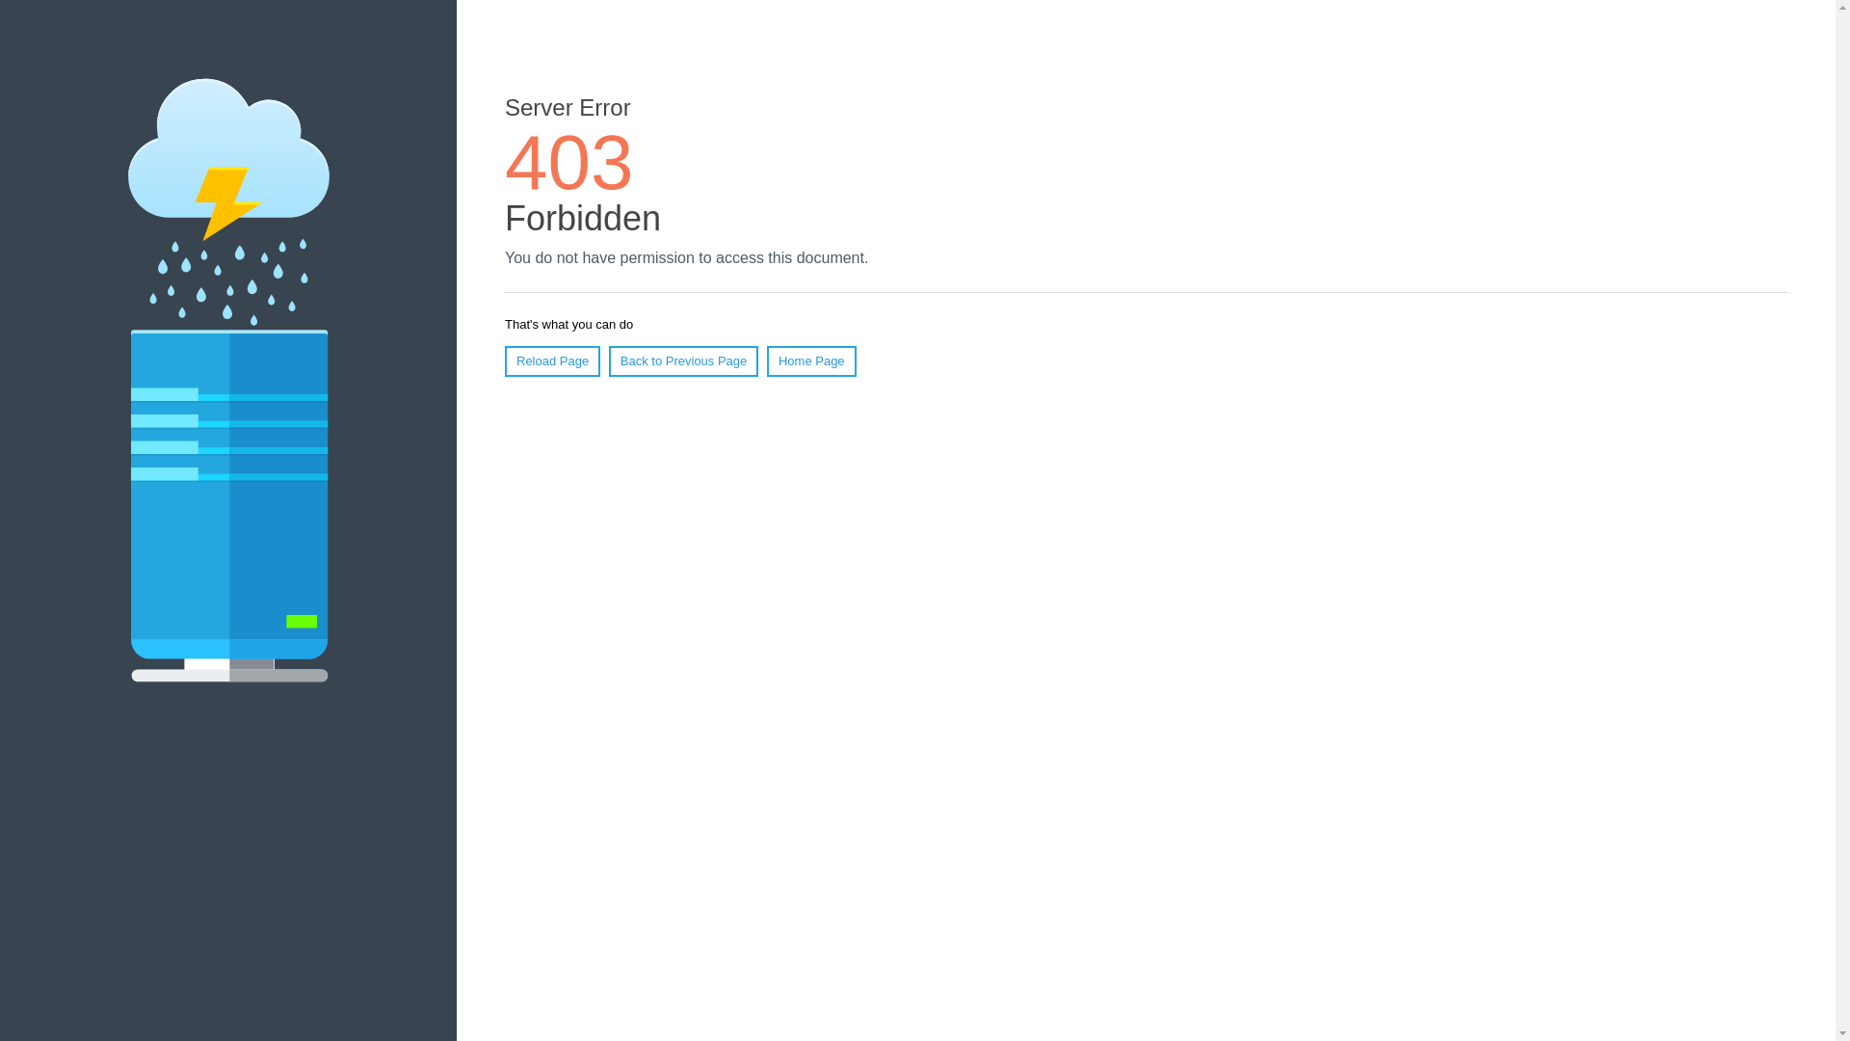 This screenshot has width=1850, height=1041. I want to click on Reload Page, so click(553, 361).